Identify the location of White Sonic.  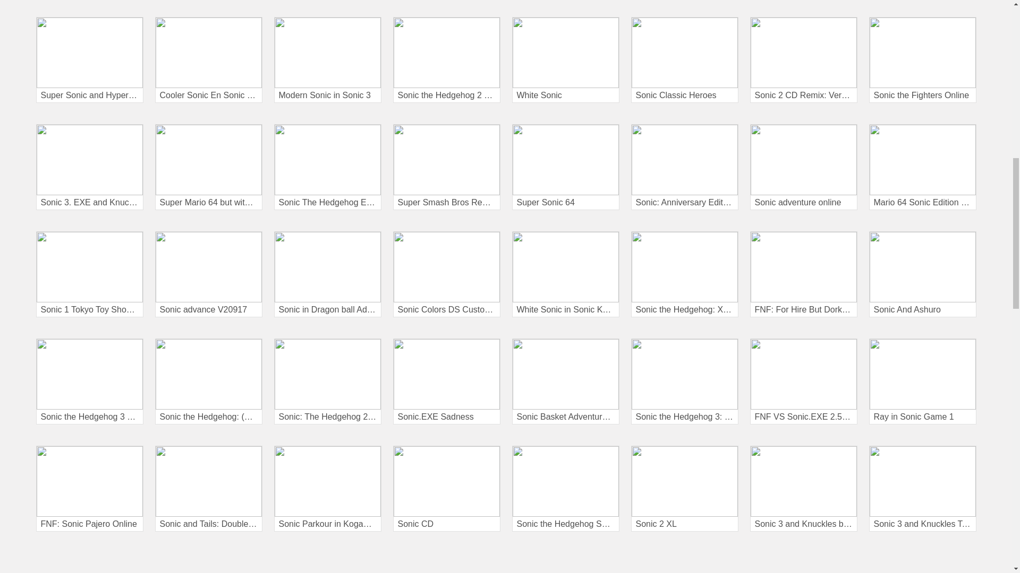
(565, 60).